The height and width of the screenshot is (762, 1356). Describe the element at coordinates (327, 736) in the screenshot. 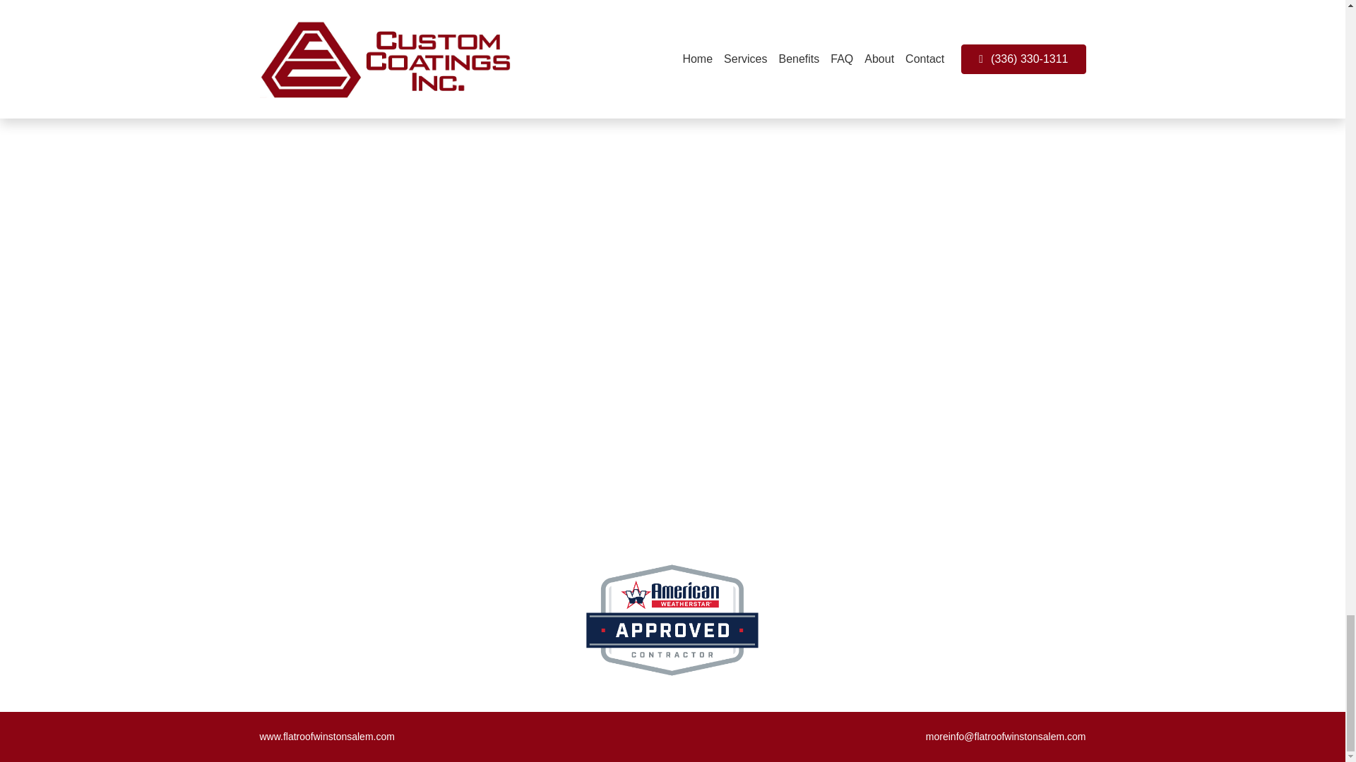

I see `www.flatroofwinstonsalem.com` at that location.